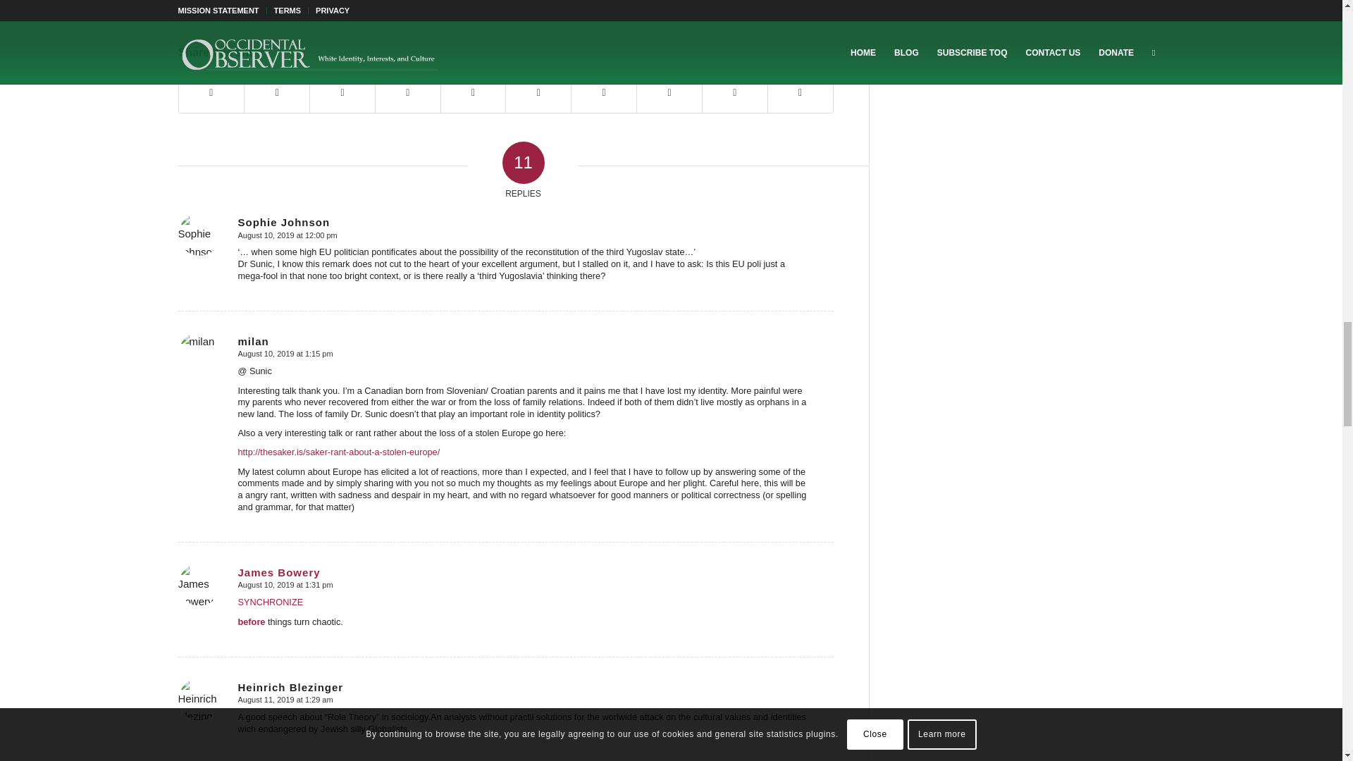  What do you see at coordinates (249, 6) in the screenshot?
I see `Facebook` at bounding box center [249, 6].